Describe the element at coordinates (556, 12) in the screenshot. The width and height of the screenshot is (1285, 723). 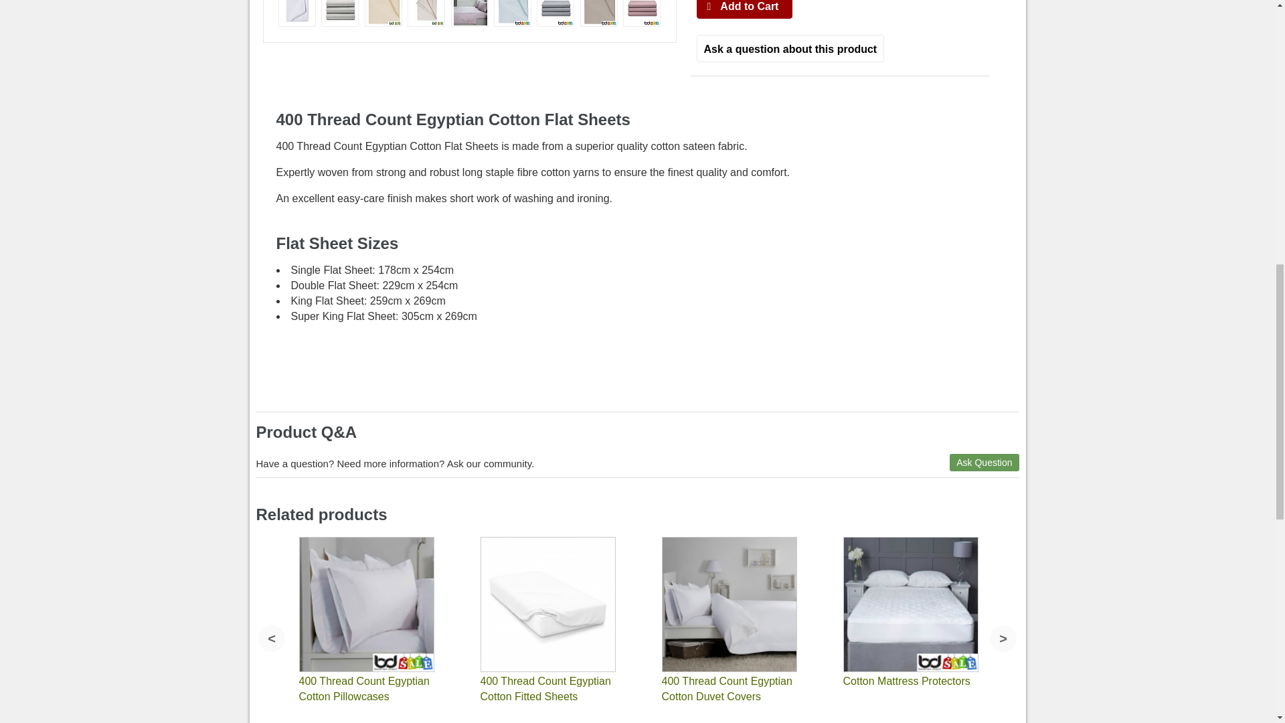
I see `Platinum Silver 400 Thread Count Egyptian Cotton Flat Sheets` at that location.